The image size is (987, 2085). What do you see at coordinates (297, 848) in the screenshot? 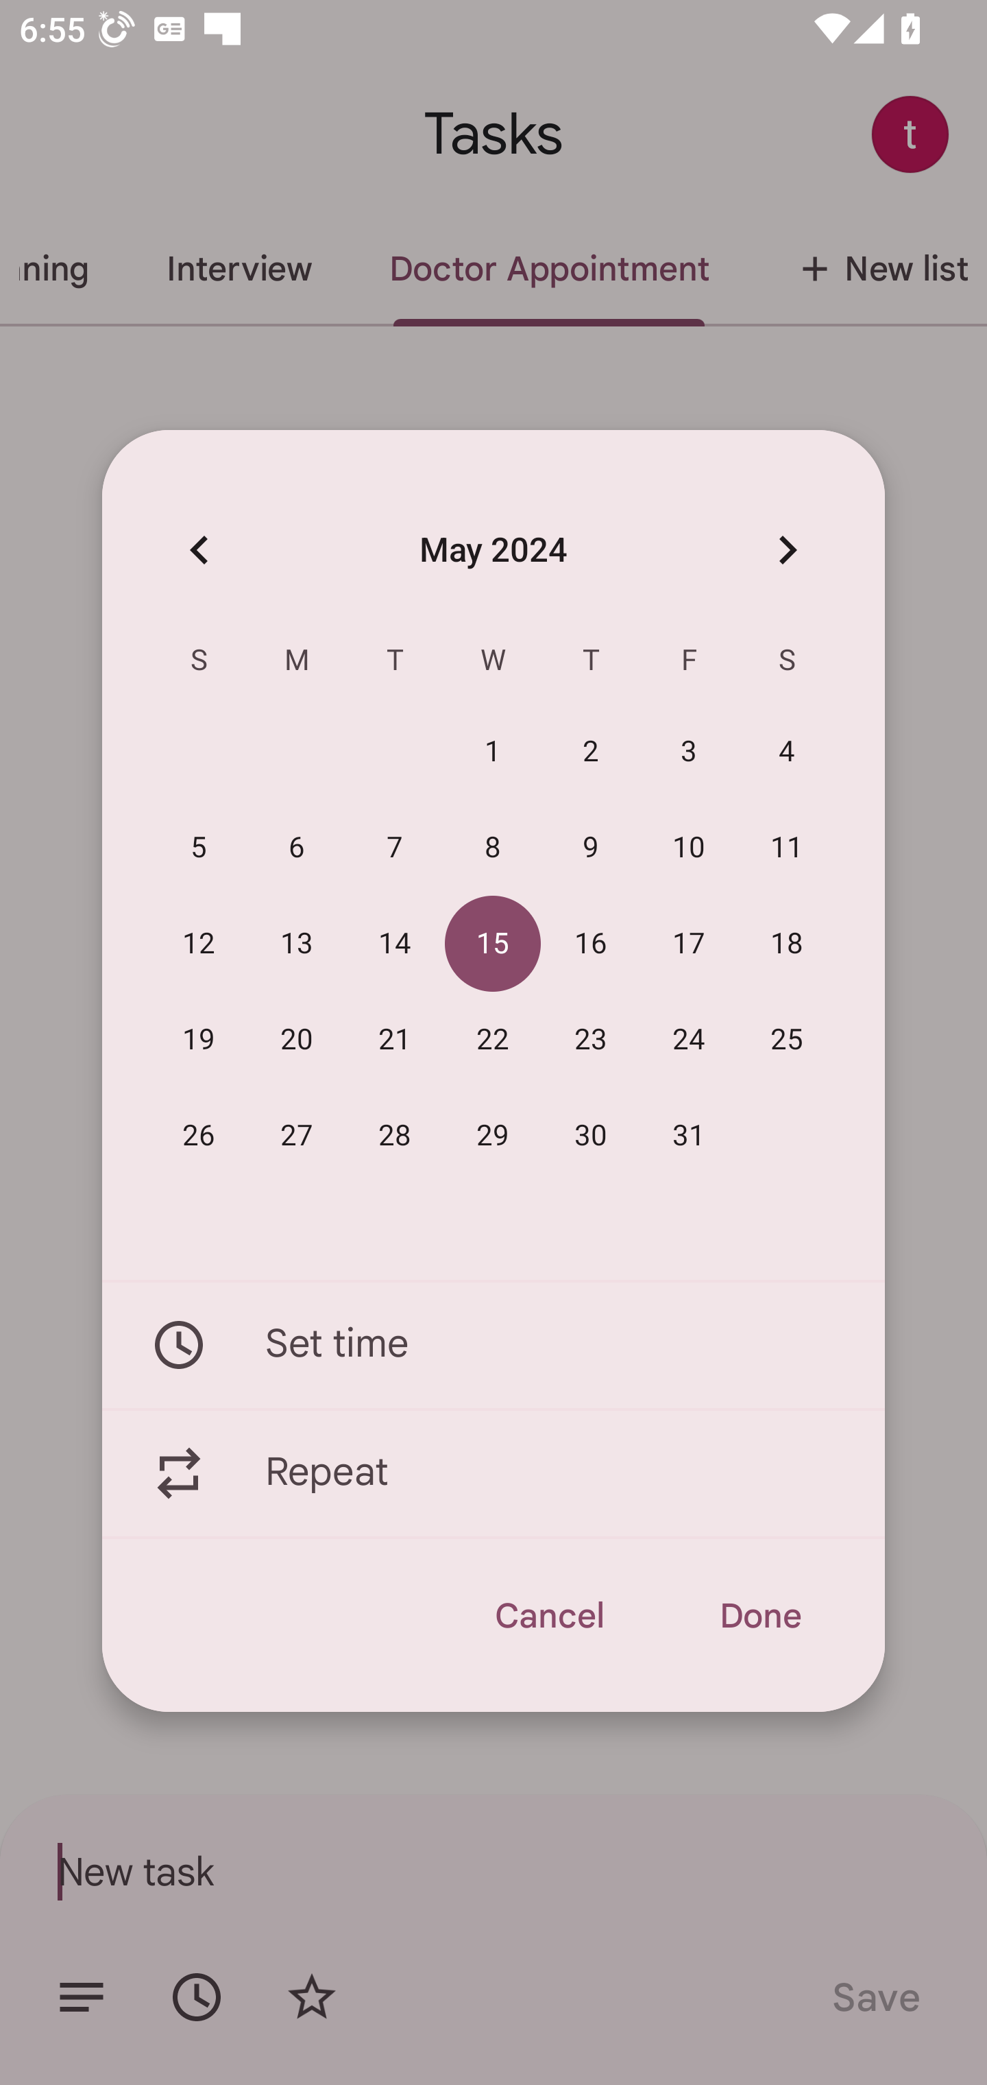
I see `6 06 May 2024` at bounding box center [297, 848].